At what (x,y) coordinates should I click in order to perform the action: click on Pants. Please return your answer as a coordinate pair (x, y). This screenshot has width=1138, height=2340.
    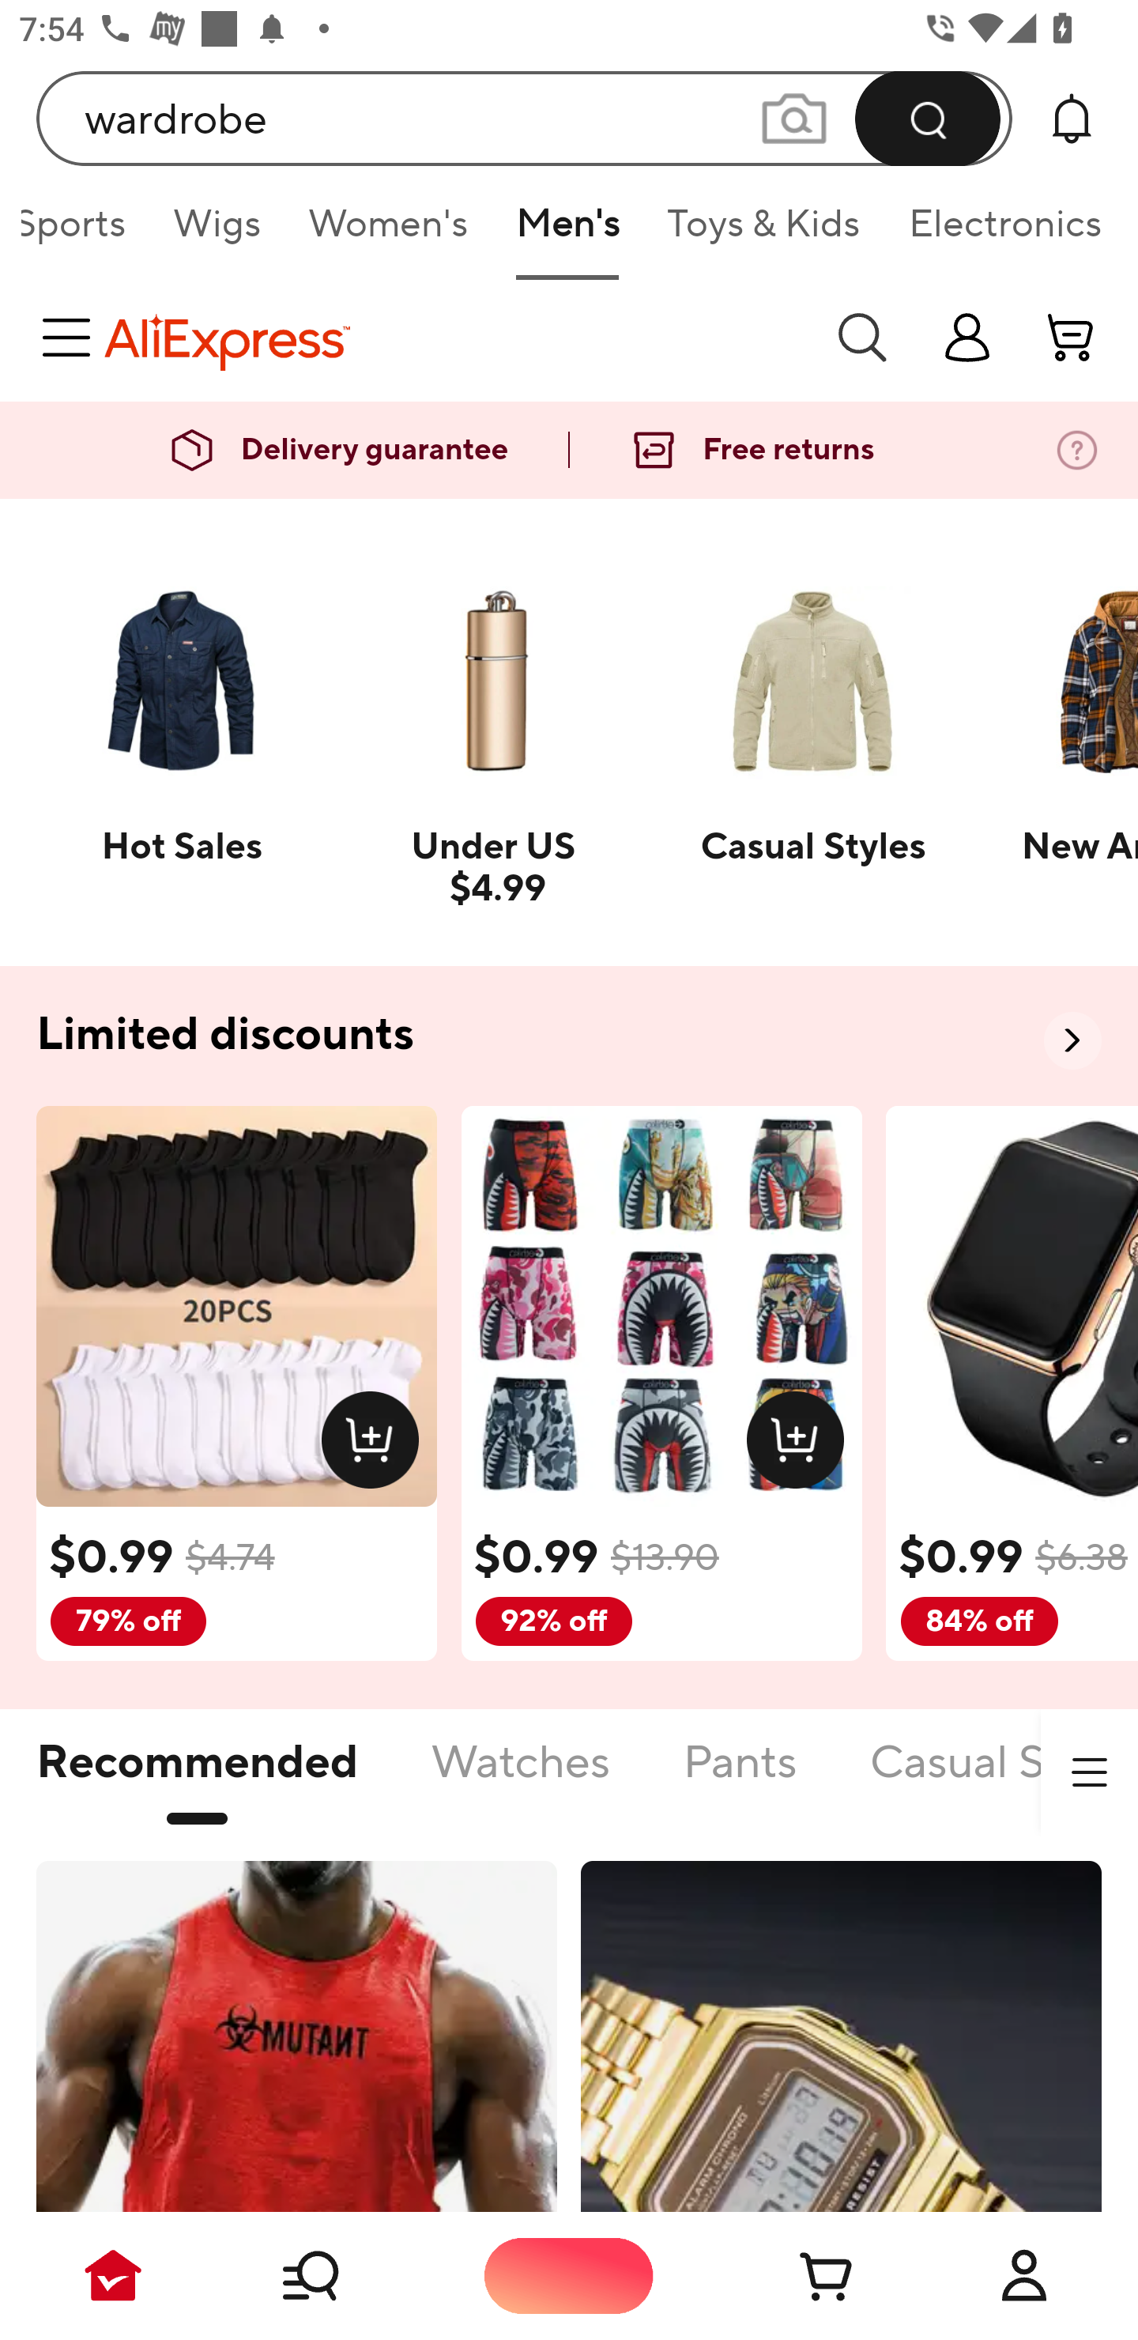
    Looking at the image, I should click on (740, 1778).